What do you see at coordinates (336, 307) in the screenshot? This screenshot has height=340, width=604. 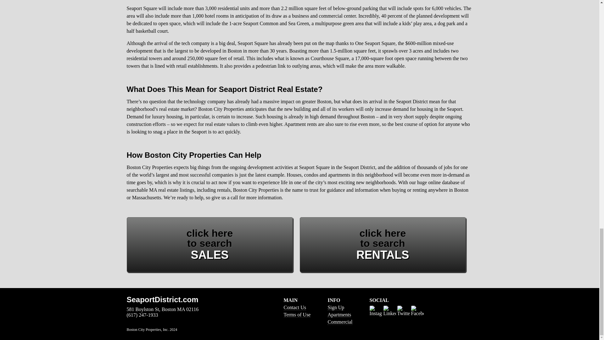 I see `Apartments` at bounding box center [336, 307].